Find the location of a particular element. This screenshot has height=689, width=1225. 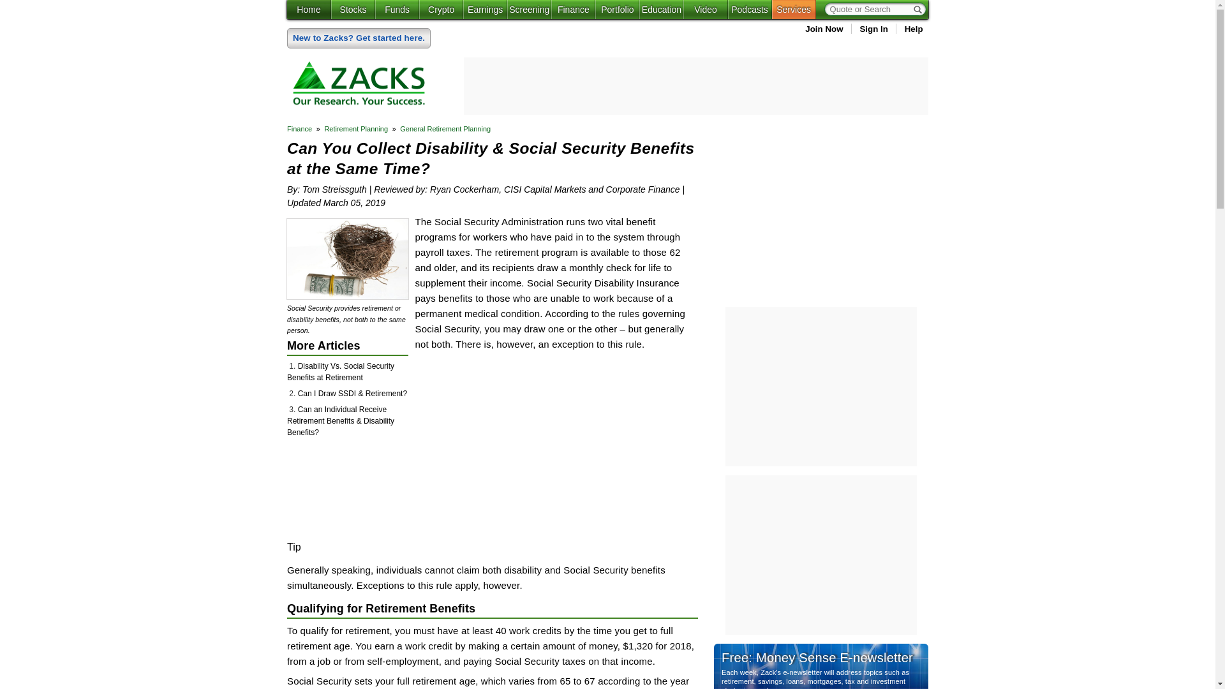

Roll image by Mykola Velychko from Fotolia.com is located at coordinates (347, 259).